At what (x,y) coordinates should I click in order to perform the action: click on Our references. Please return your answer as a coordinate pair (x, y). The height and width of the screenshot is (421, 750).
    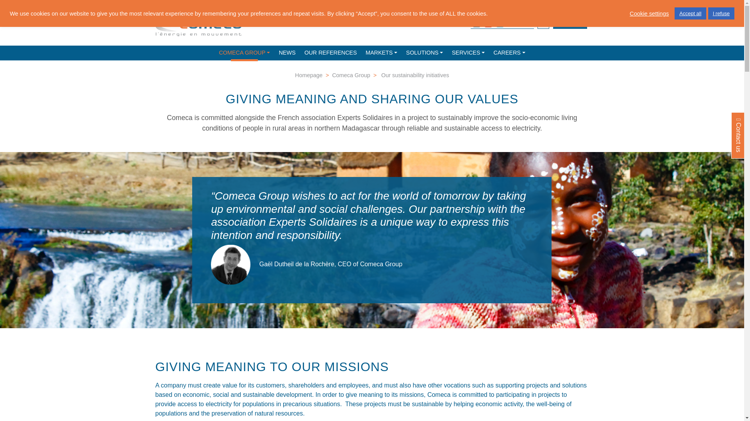
    Looking at the image, I should click on (330, 53).